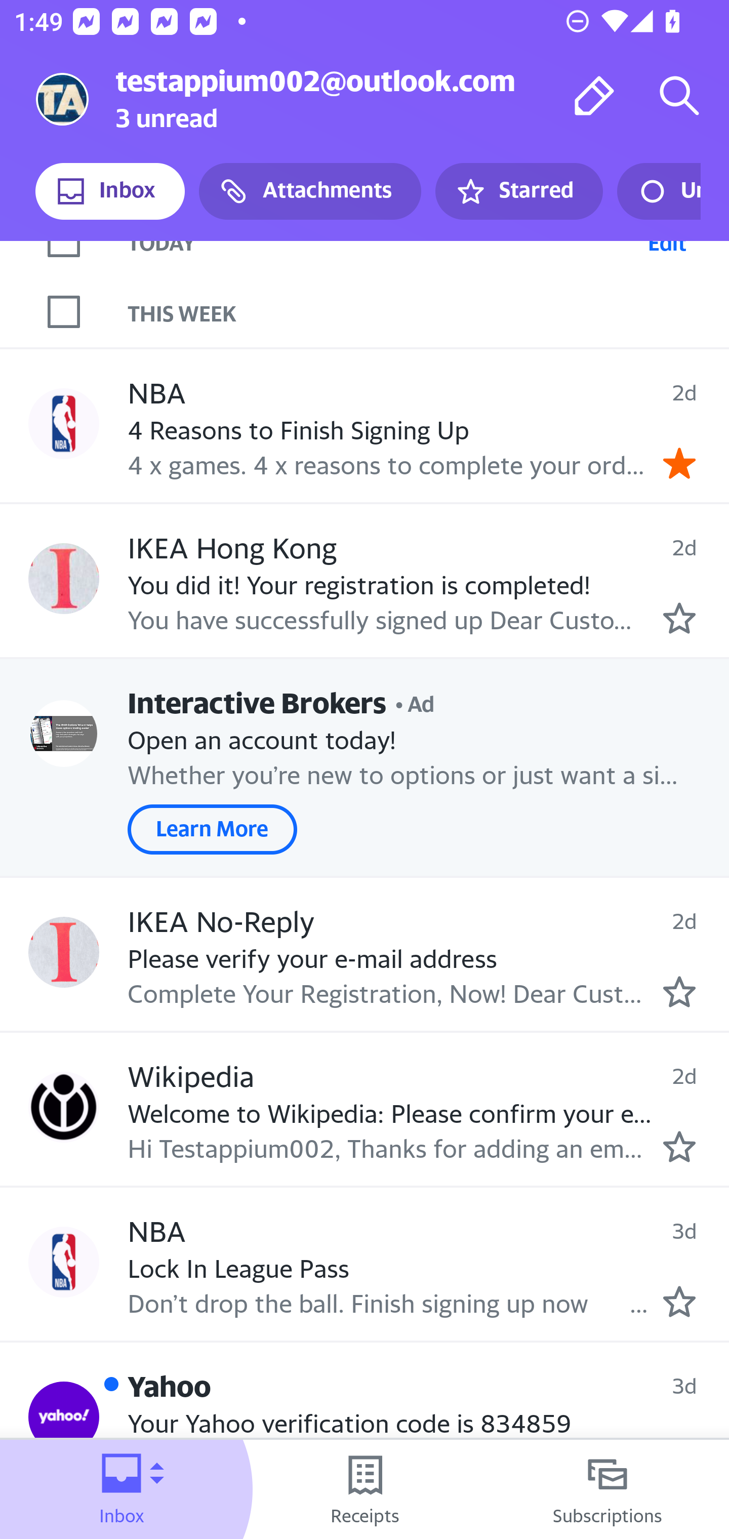  I want to click on THIS WEEK, so click(428, 311).